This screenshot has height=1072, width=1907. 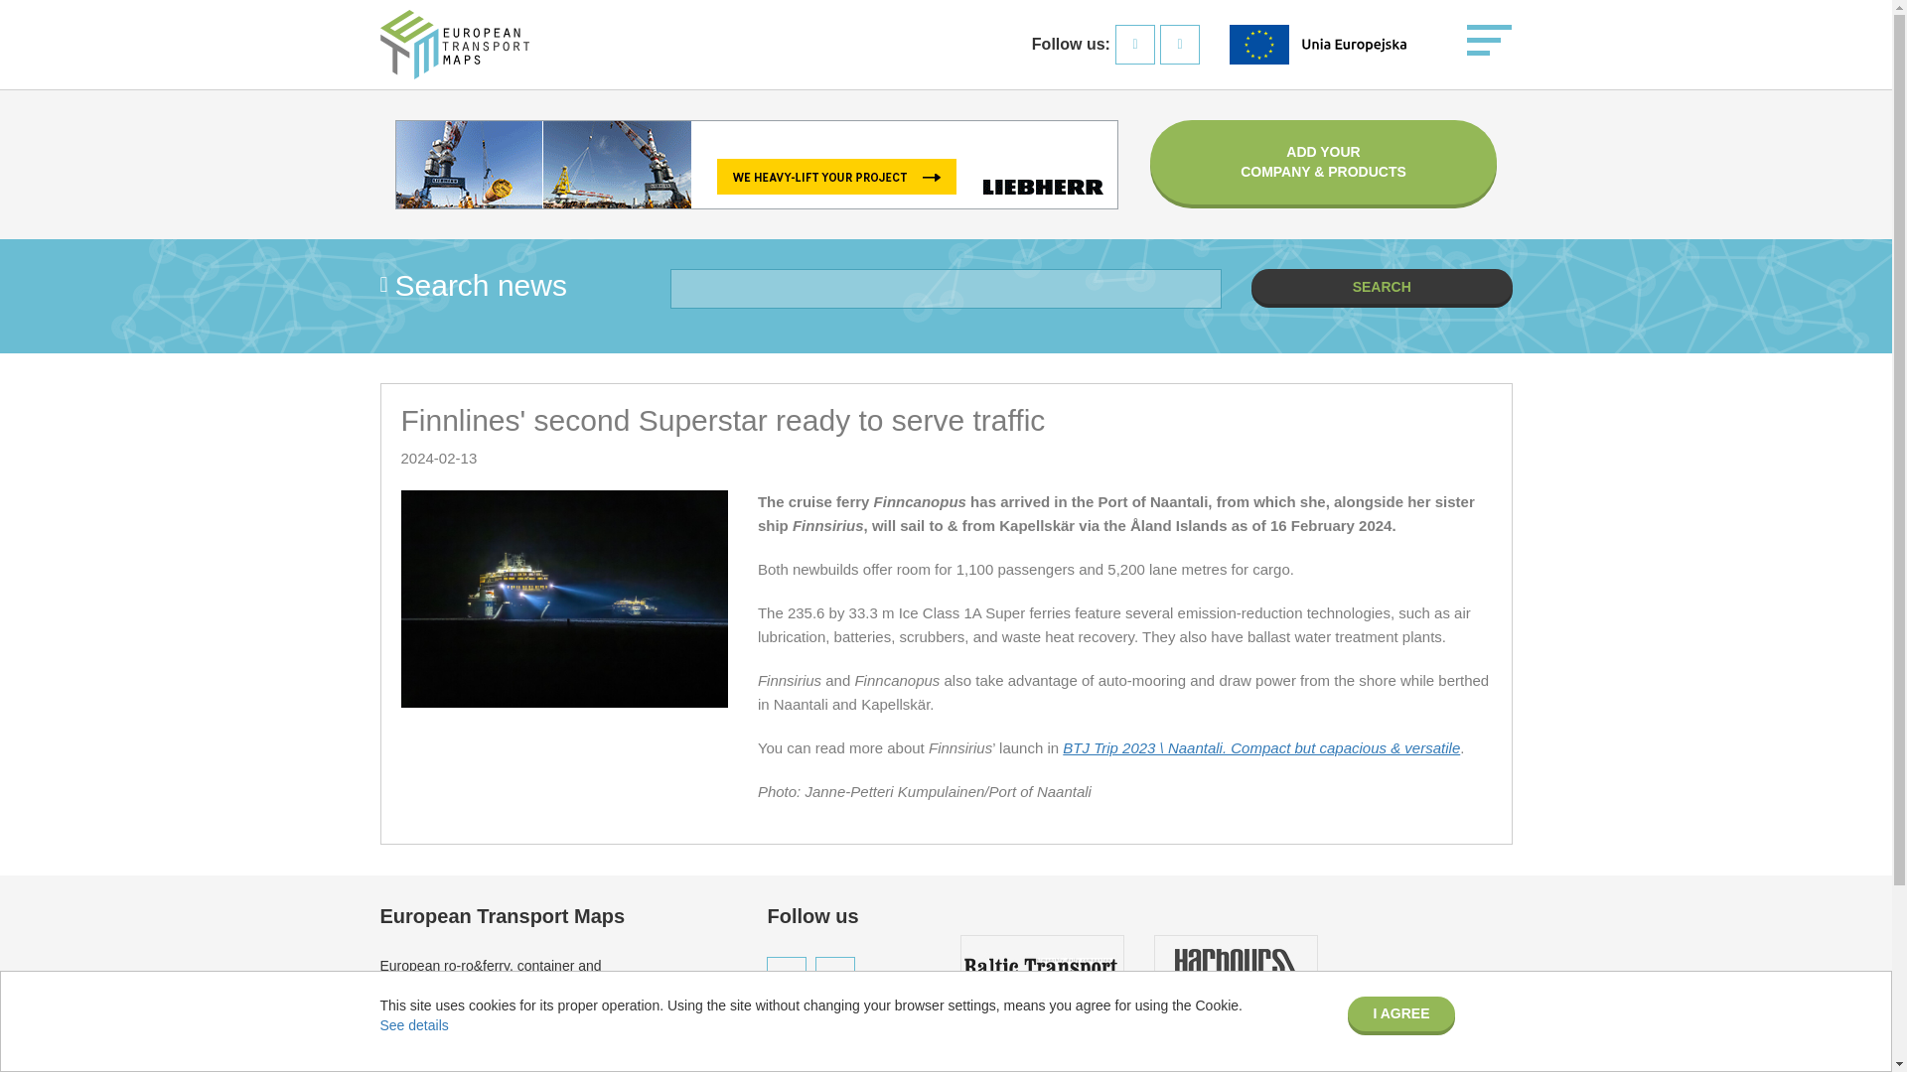 What do you see at coordinates (1400, 1013) in the screenshot?
I see `I AGREE` at bounding box center [1400, 1013].